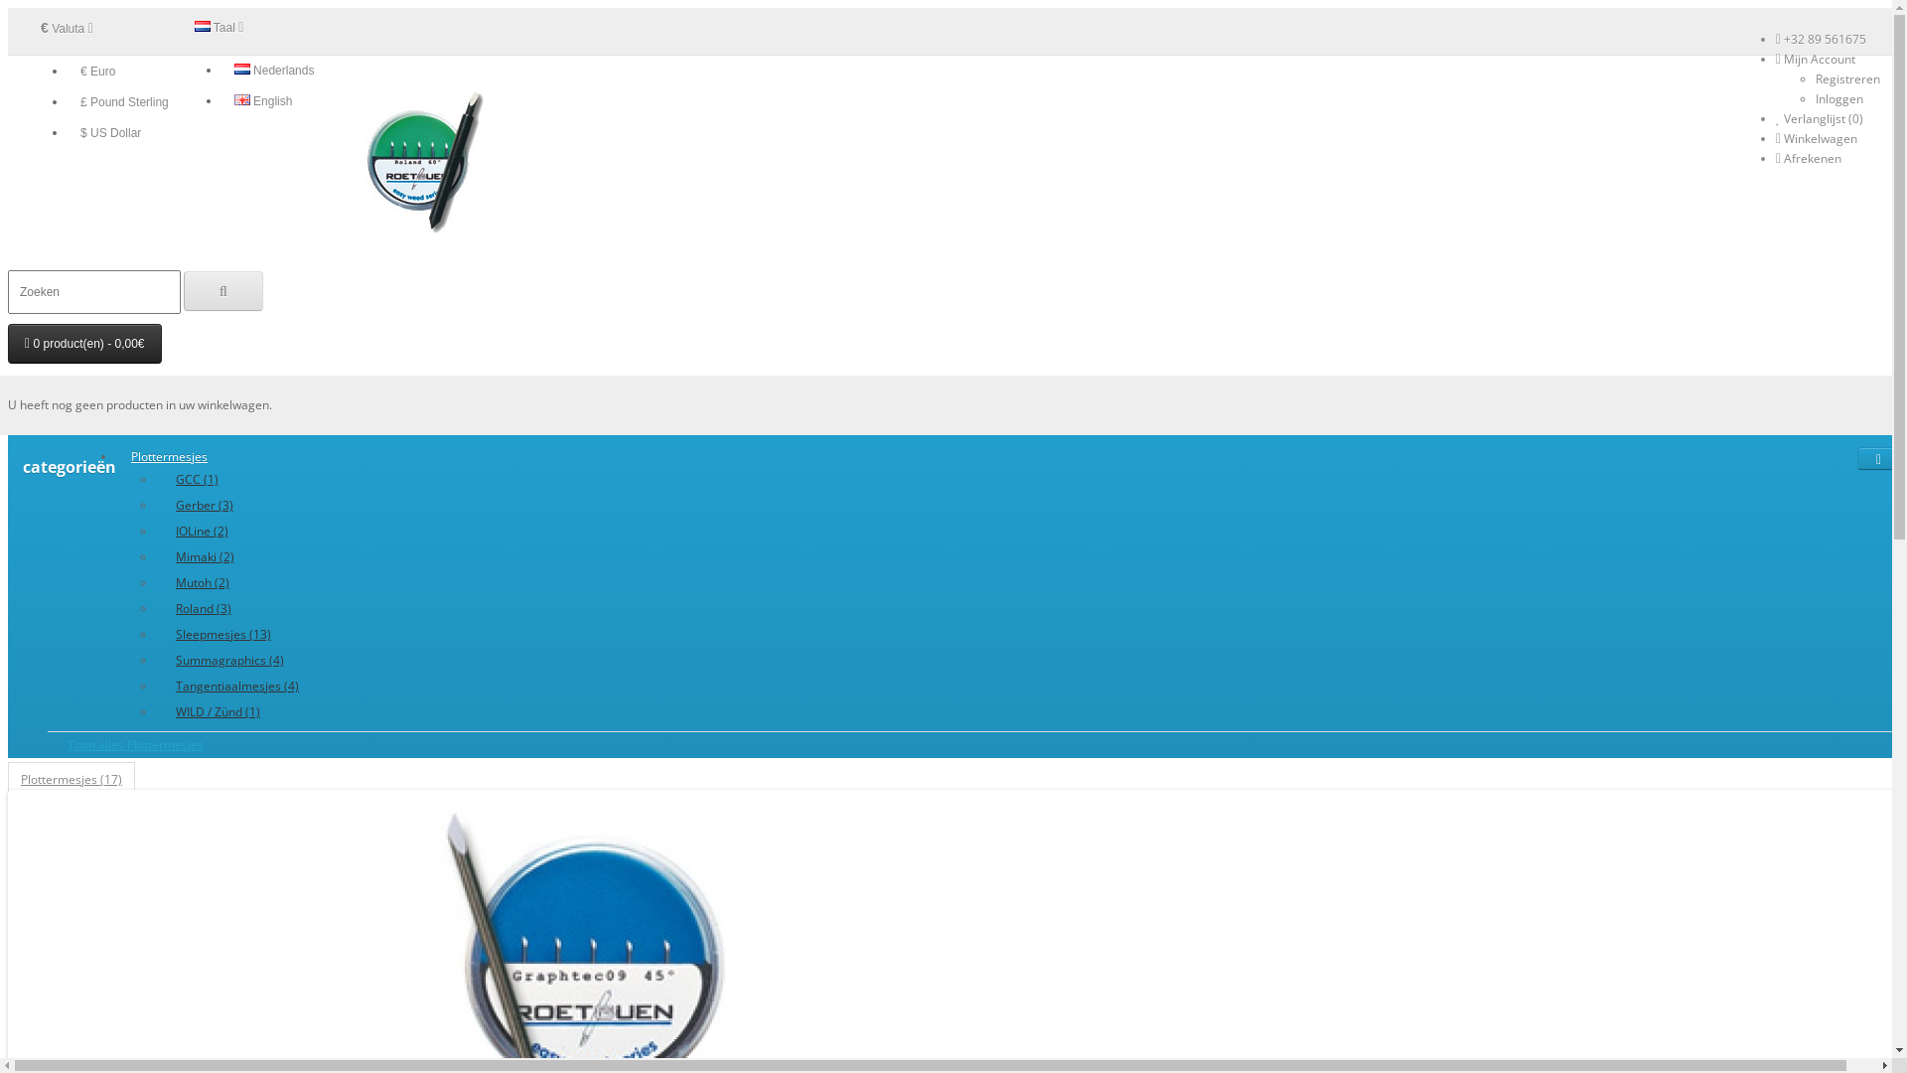 The image size is (1907, 1073). Describe the element at coordinates (255, 532) in the screenshot. I see `IOLine (2)` at that location.